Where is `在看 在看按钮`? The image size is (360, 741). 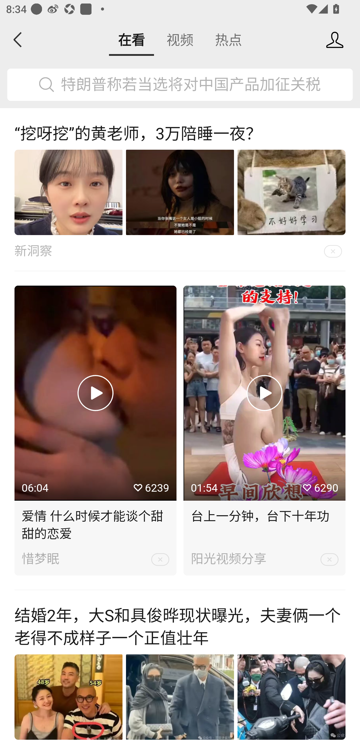 在看 在看按钮 is located at coordinates (131, 40).